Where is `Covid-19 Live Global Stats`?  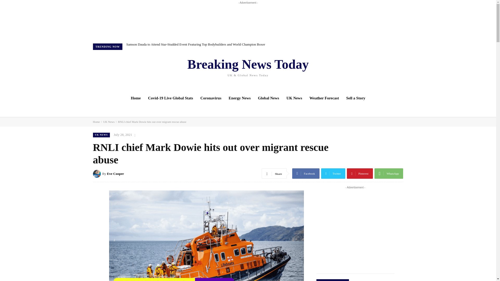
Covid-19 Live Global Stats is located at coordinates (171, 98).